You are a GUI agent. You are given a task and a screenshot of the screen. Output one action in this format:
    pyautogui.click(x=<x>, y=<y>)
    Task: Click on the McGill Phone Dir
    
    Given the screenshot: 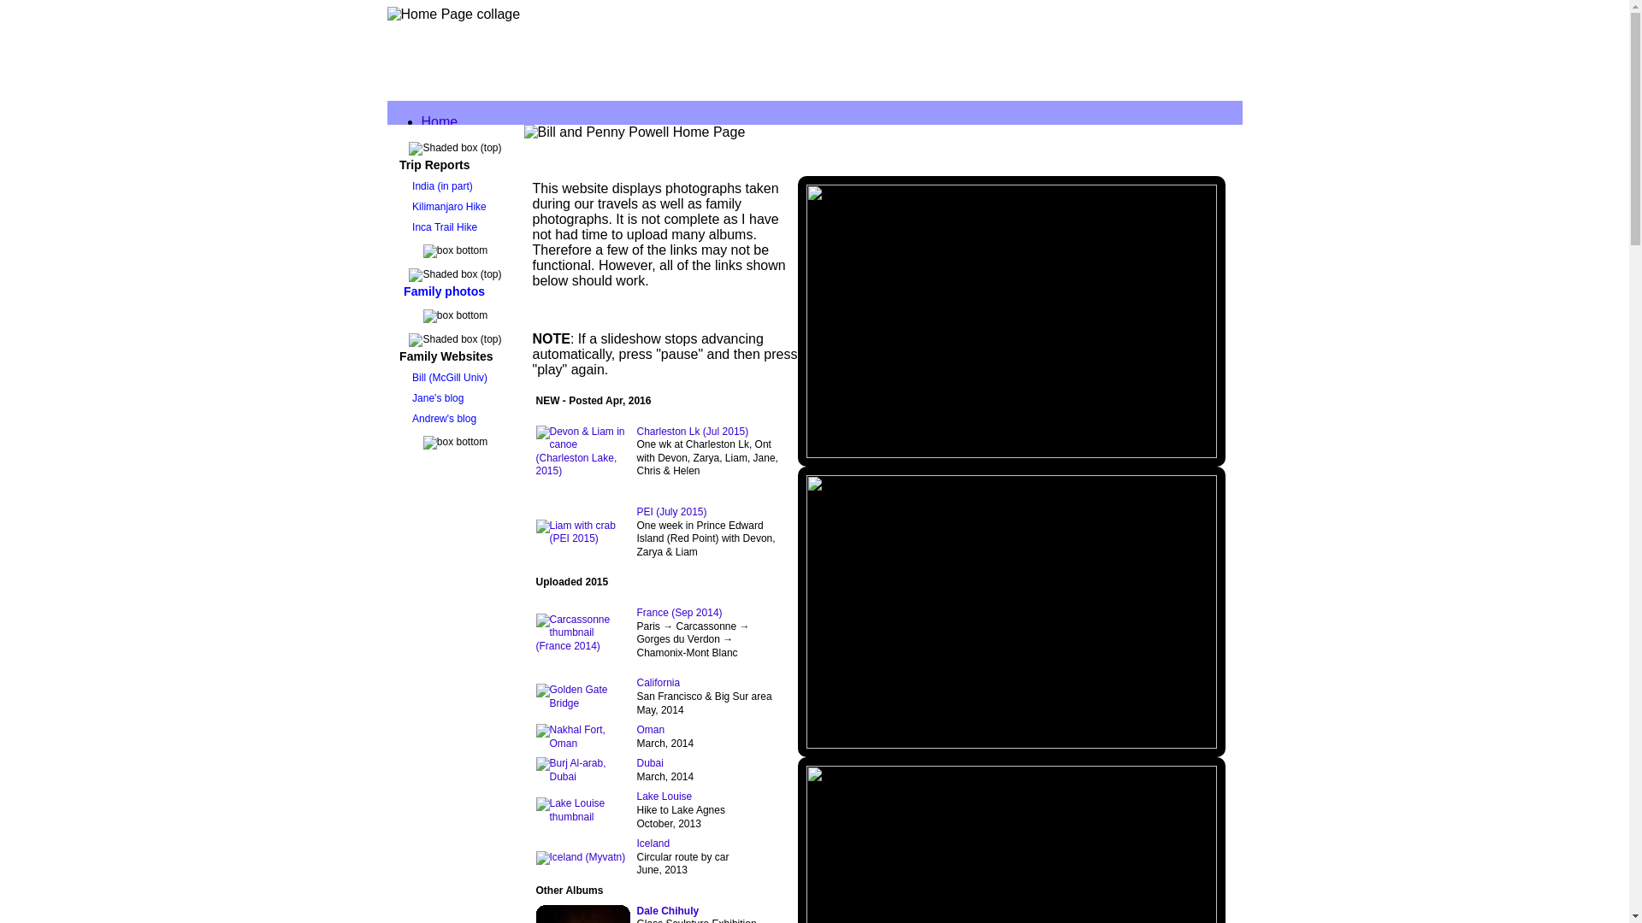 What is the action you would take?
    pyautogui.click(x=506, y=475)
    